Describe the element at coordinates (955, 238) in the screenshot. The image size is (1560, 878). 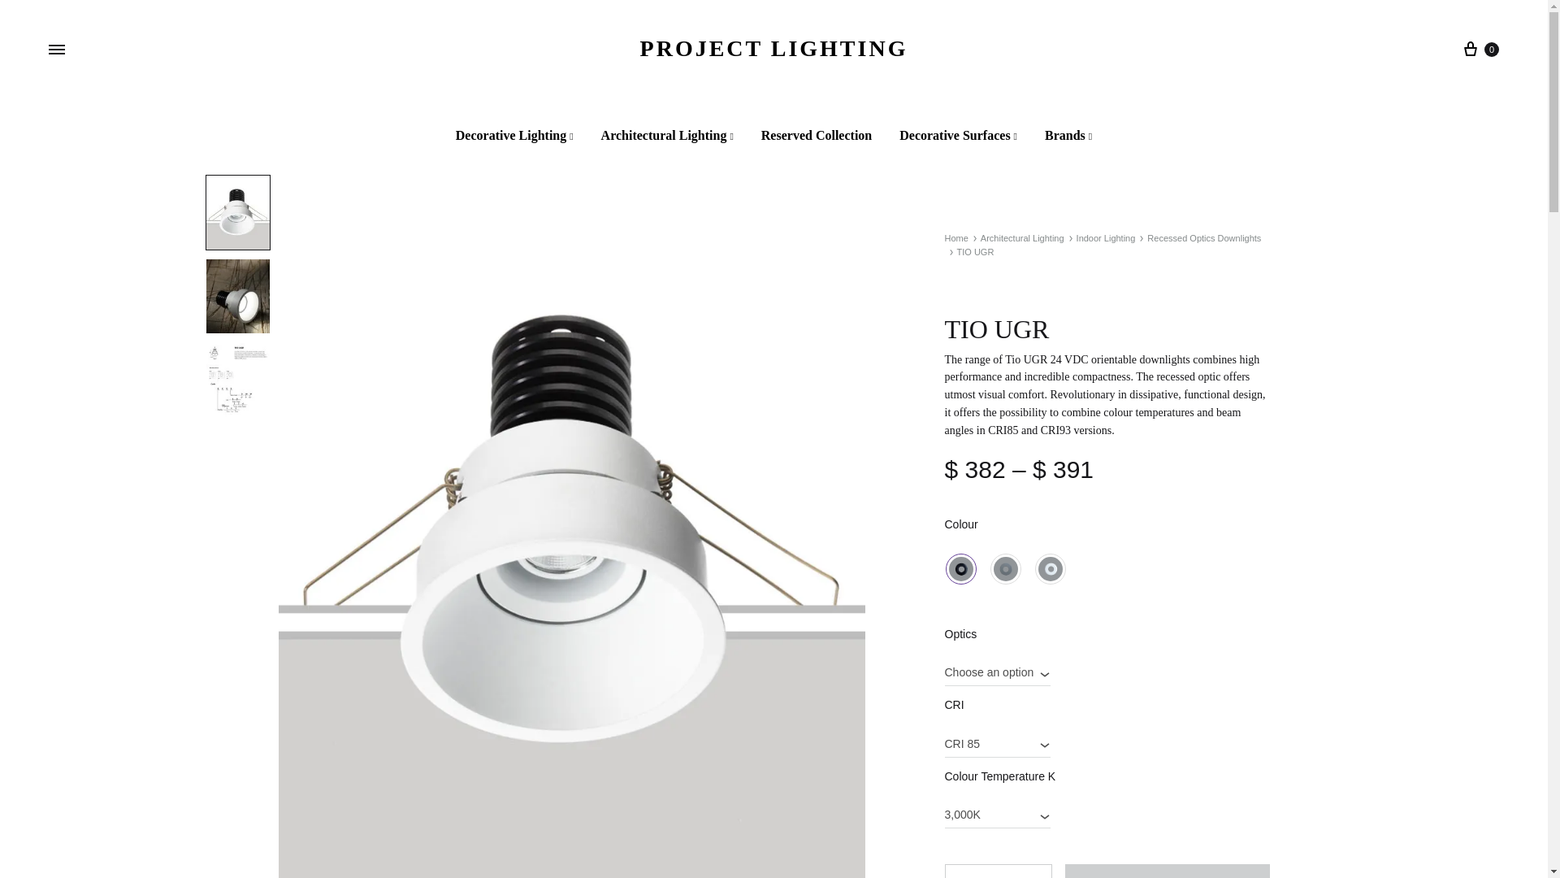
I see `Decorative Surfaces` at that location.